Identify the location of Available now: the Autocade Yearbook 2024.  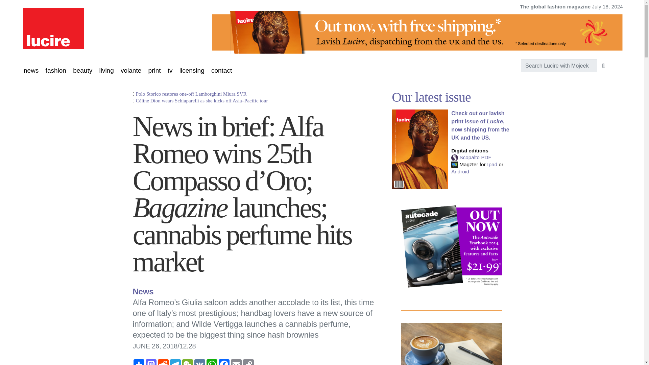
(452, 246).